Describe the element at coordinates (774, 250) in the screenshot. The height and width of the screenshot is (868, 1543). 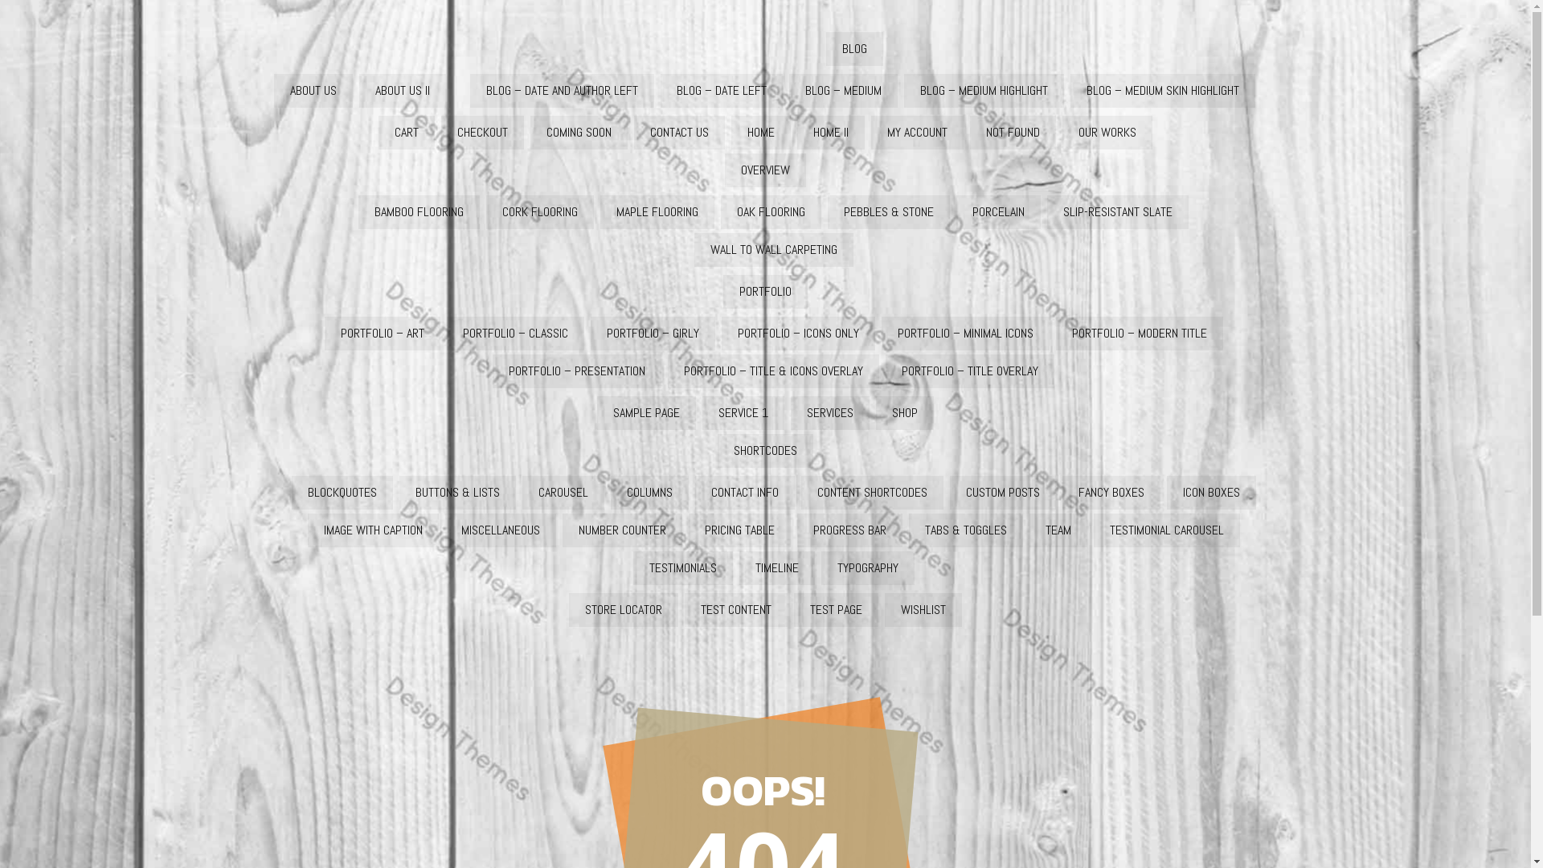
I see `WALL TO WALL CARPETING` at that location.